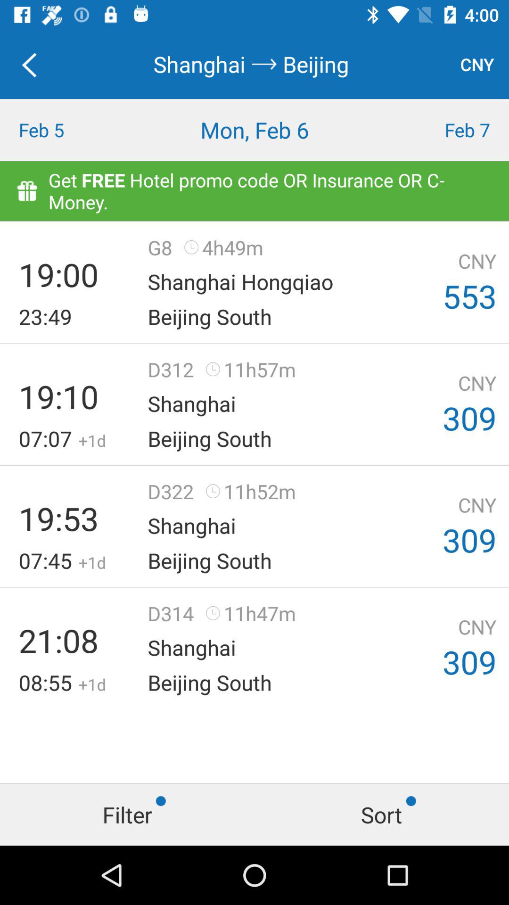 This screenshot has width=509, height=905. I want to click on launch the feb 5 icon, so click(64, 130).